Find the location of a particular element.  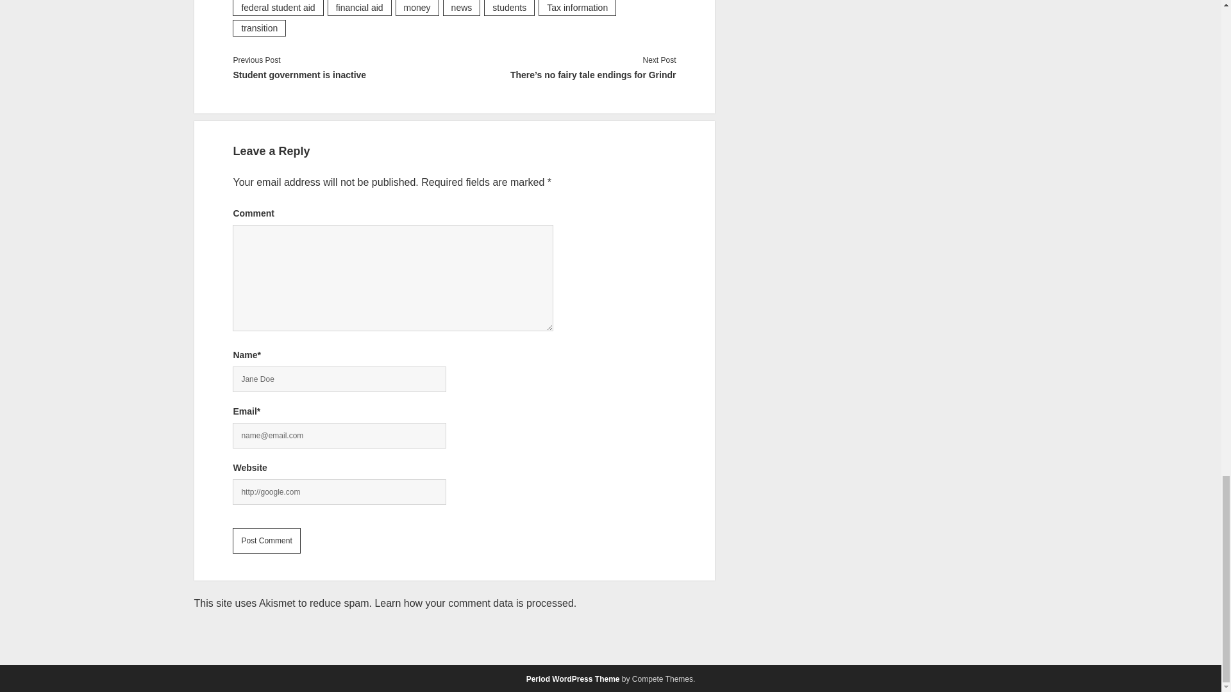

View all posts tagged news is located at coordinates (462, 8).